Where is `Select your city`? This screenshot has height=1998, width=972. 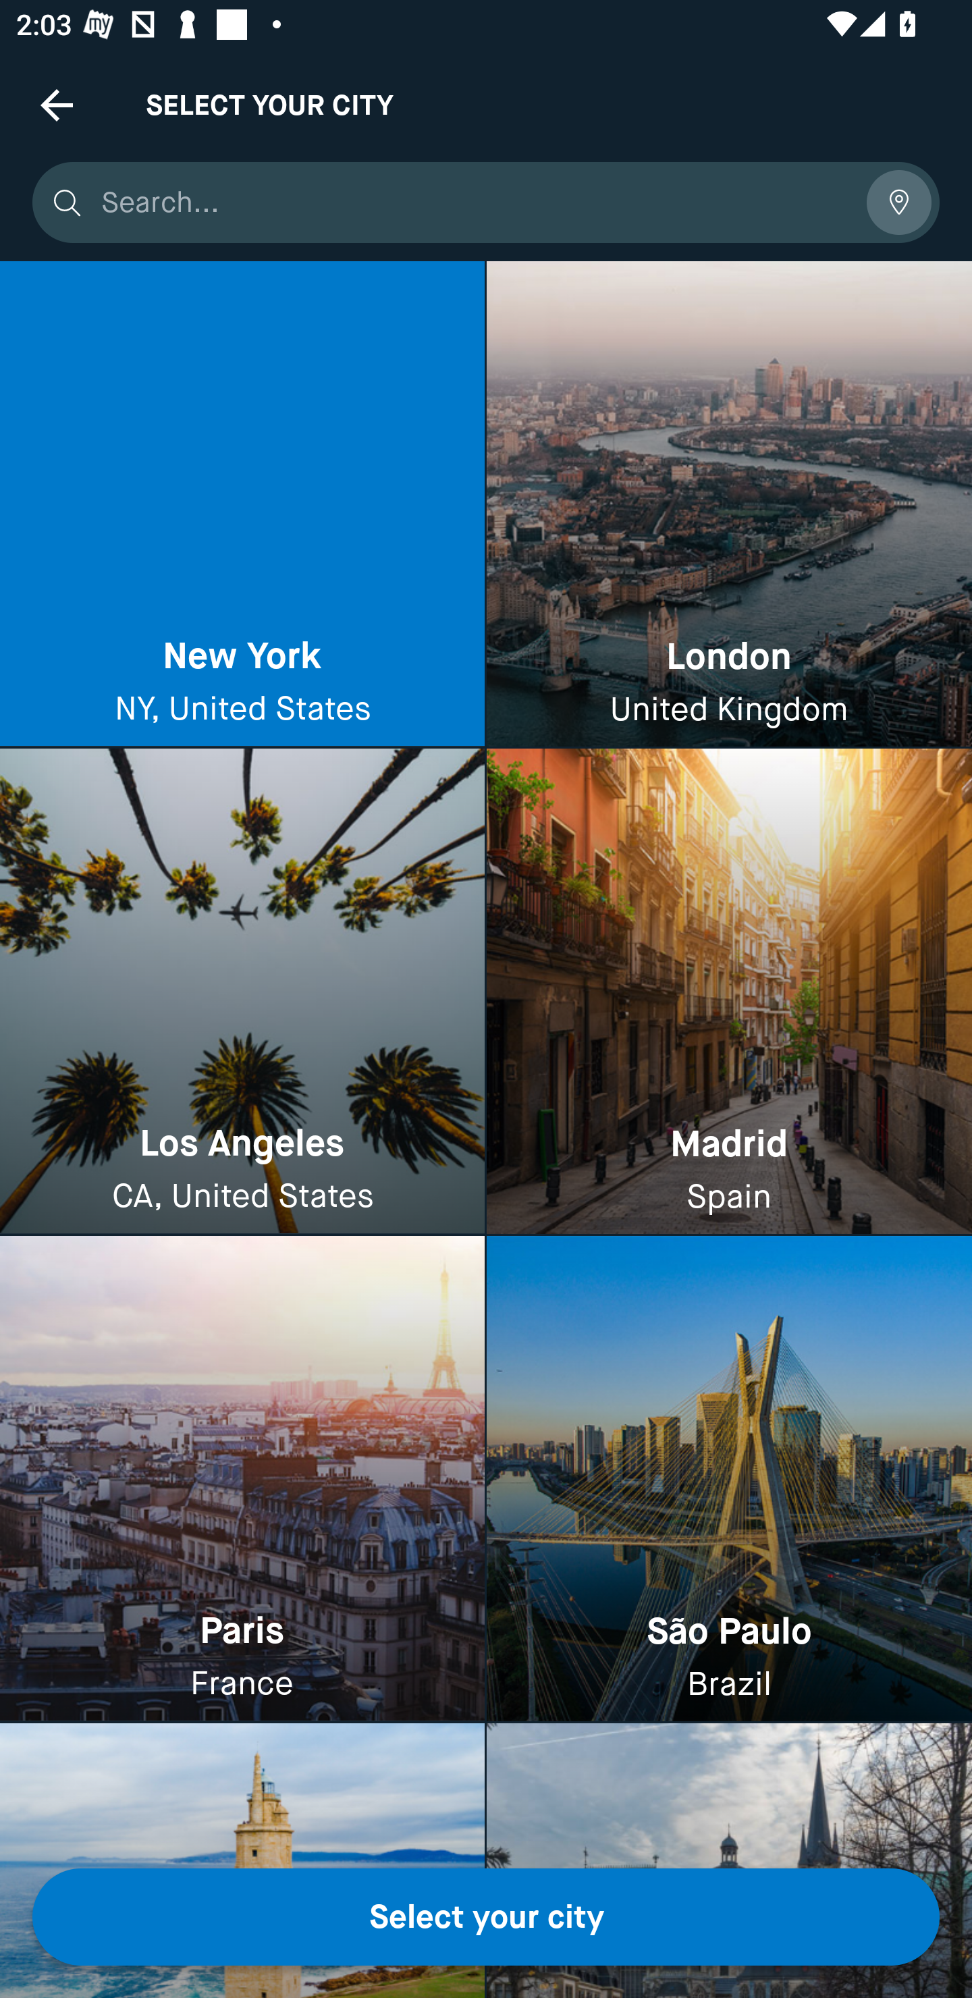 Select your city is located at coordinates (486, 1917).